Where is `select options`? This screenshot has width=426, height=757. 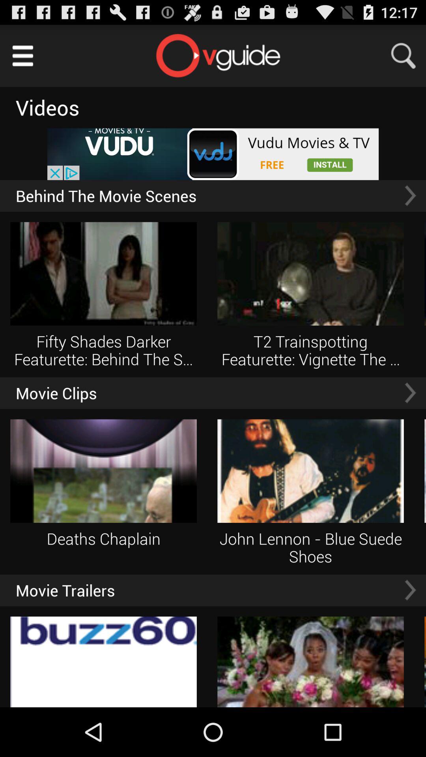
select options is located at coordinates (23, 56).